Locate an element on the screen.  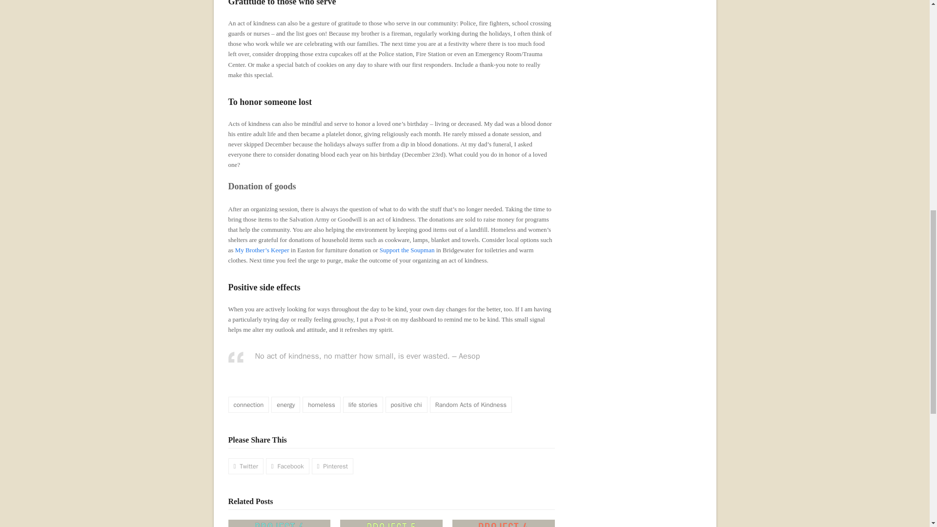
energy is located at coordinates (285, 404).